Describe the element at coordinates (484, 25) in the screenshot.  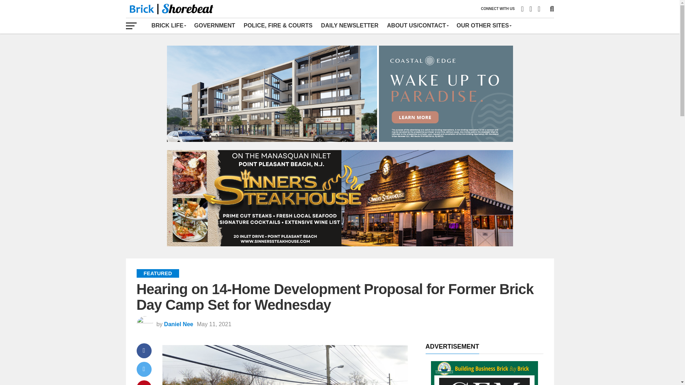
I see `OUR OTHER SITES` at that location.